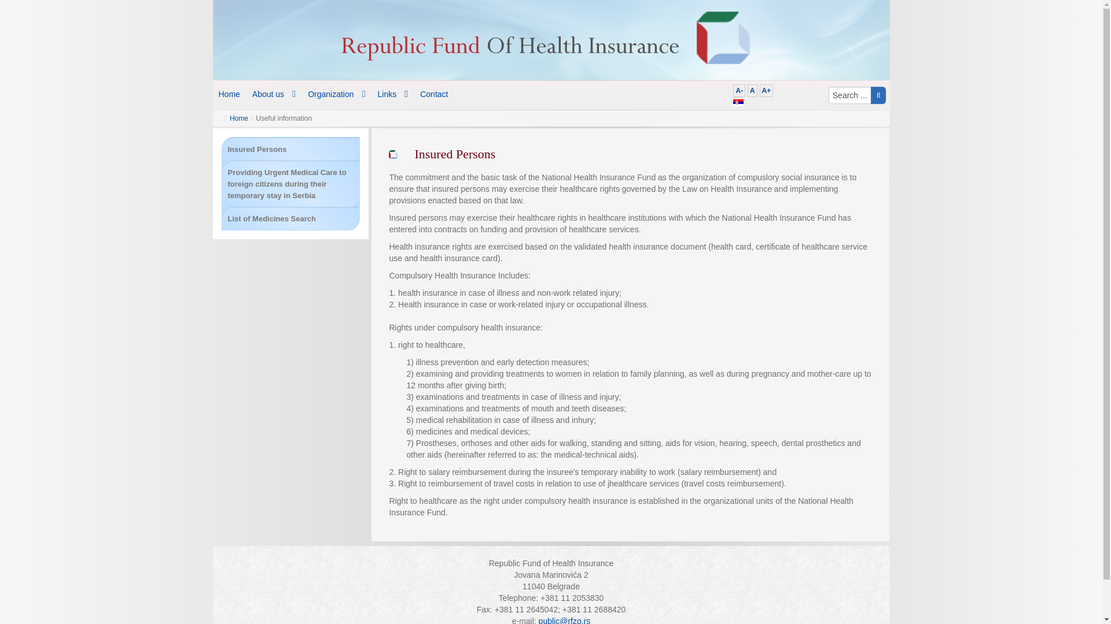  I want to click on Organization, so click(337, 92).